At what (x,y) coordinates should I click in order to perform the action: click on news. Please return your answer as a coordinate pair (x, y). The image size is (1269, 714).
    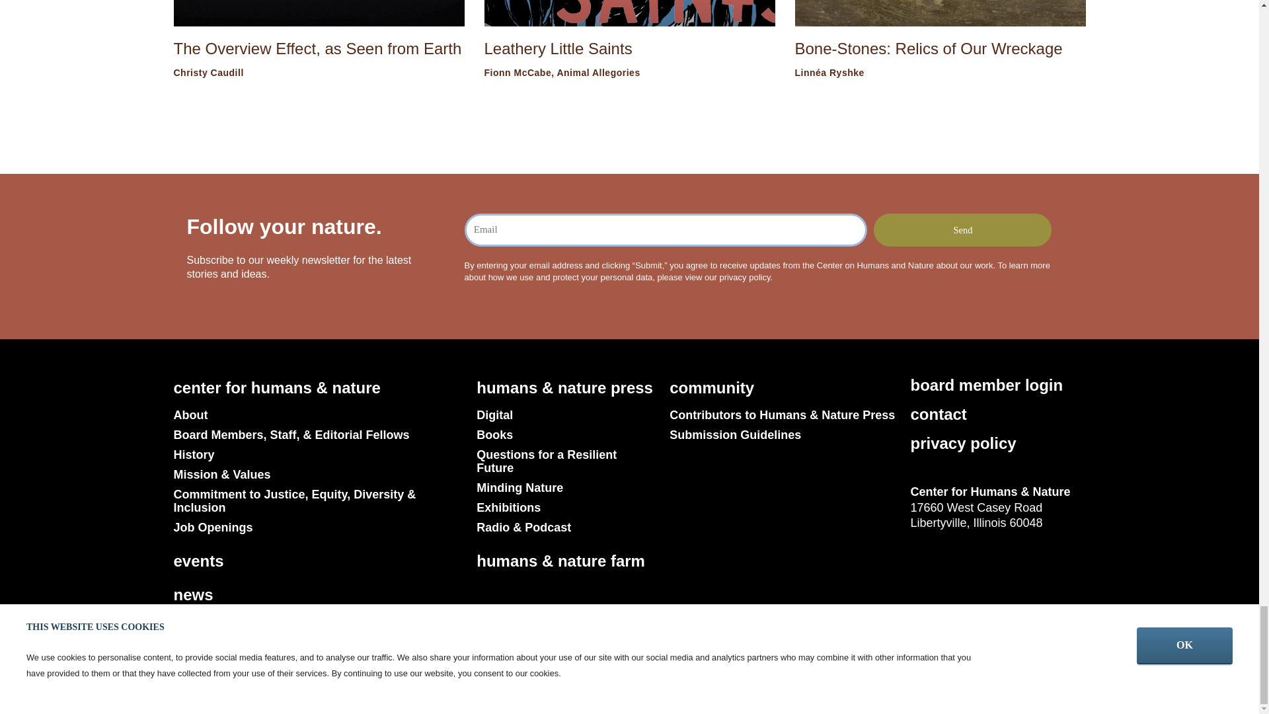
    Looking at the image, I should click on (193, 594).